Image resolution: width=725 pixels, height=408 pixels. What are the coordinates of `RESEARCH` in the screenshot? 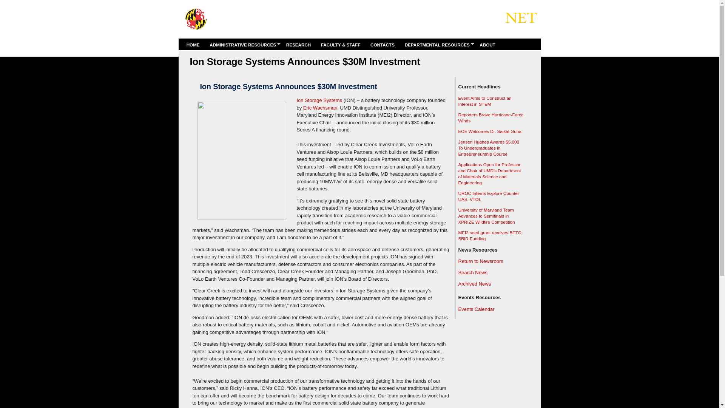 It's located at (298, 45).